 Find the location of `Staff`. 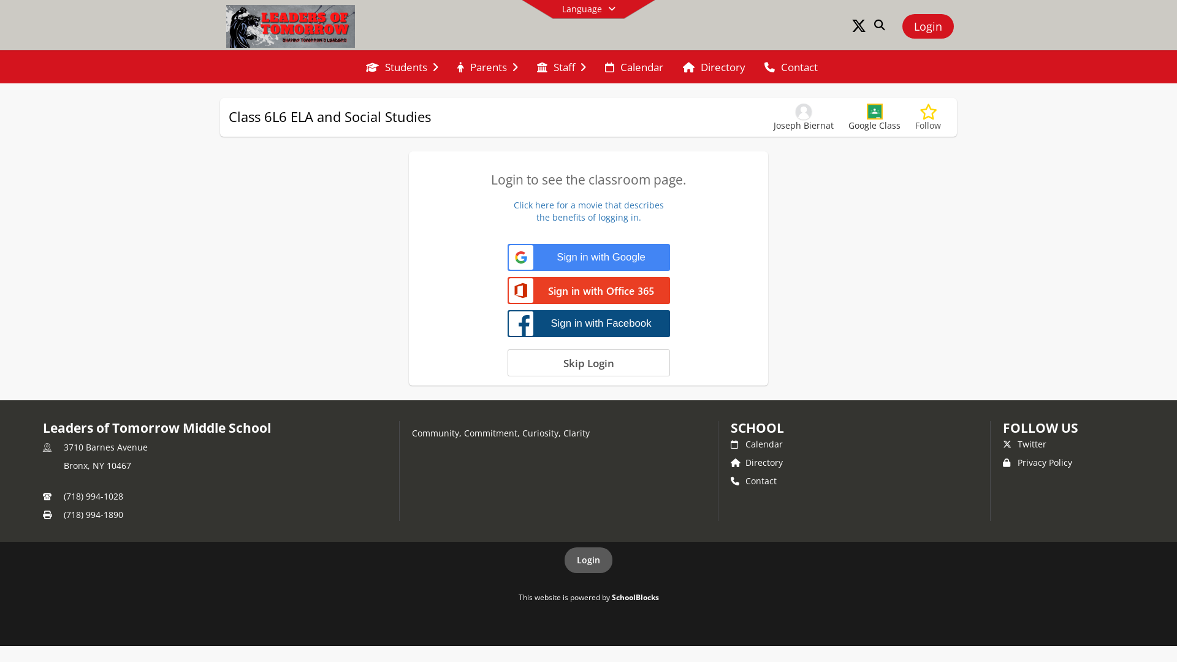

Staff is located at coordinates (562, 67).